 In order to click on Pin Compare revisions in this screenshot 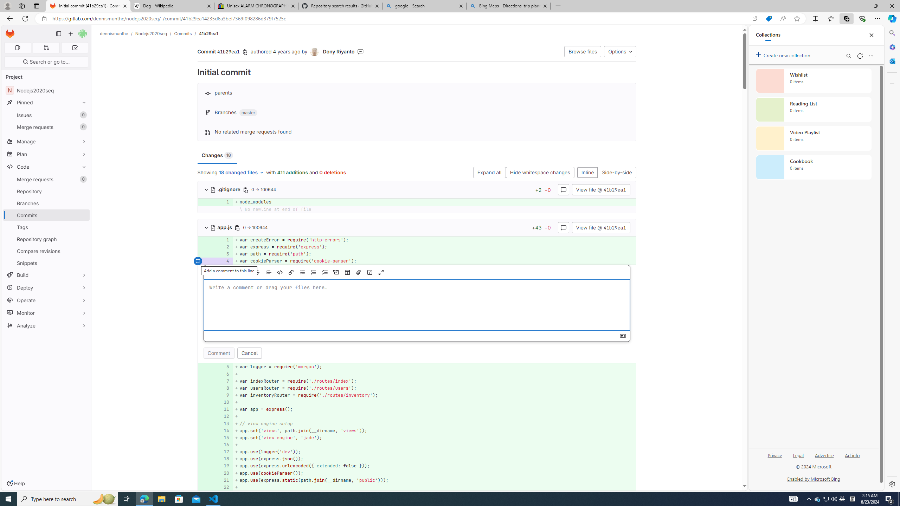, I will do `click(82, 251)`.